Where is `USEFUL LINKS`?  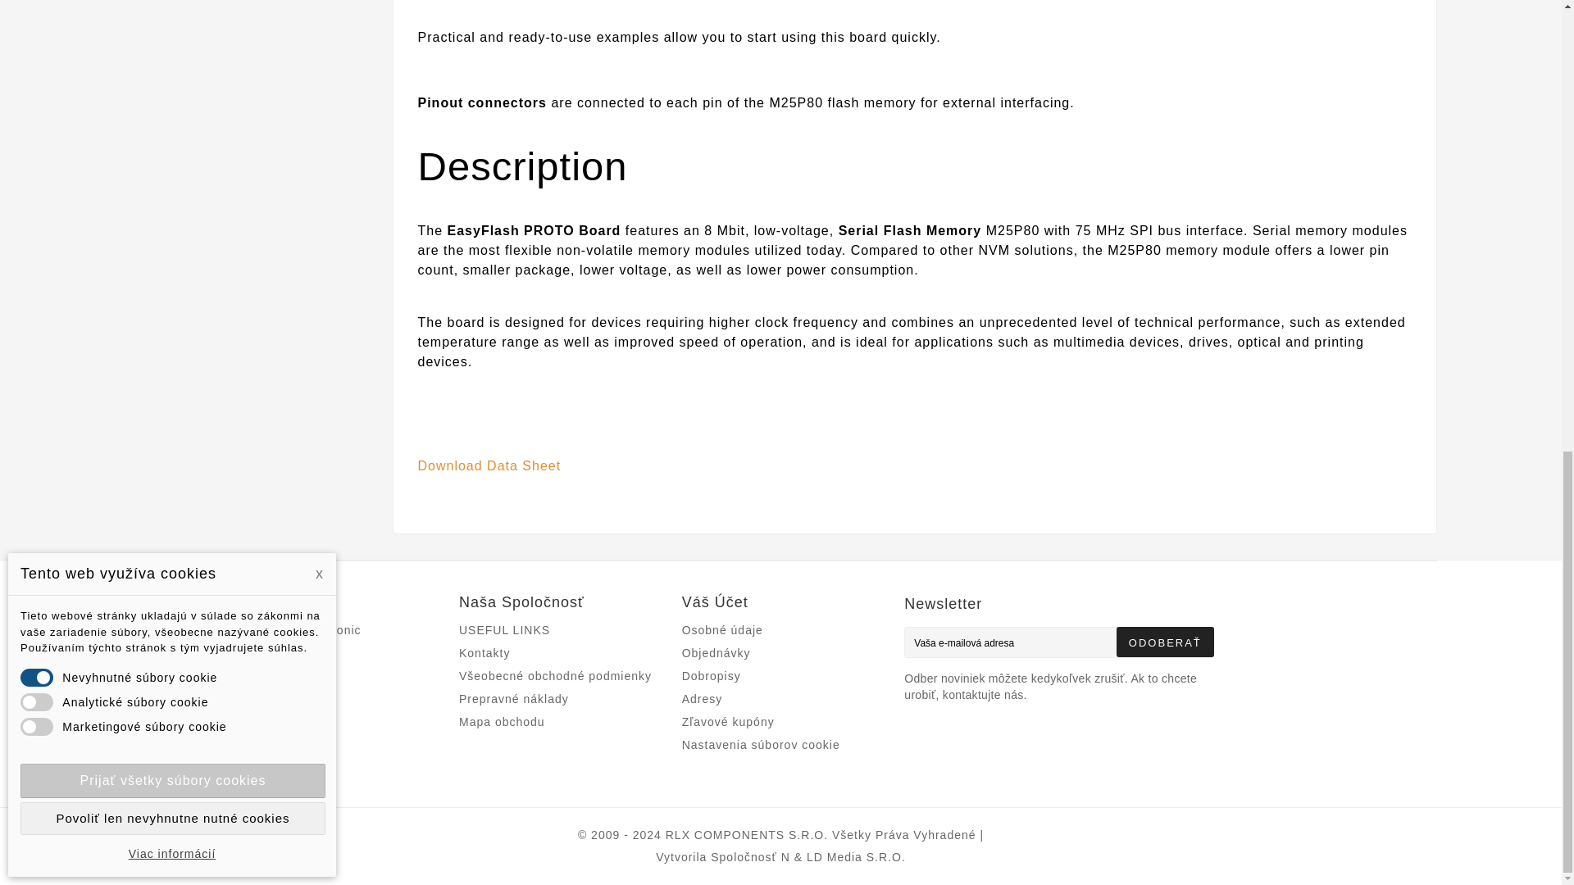 USEFUL LINKS is located at coordinates (504, 629).